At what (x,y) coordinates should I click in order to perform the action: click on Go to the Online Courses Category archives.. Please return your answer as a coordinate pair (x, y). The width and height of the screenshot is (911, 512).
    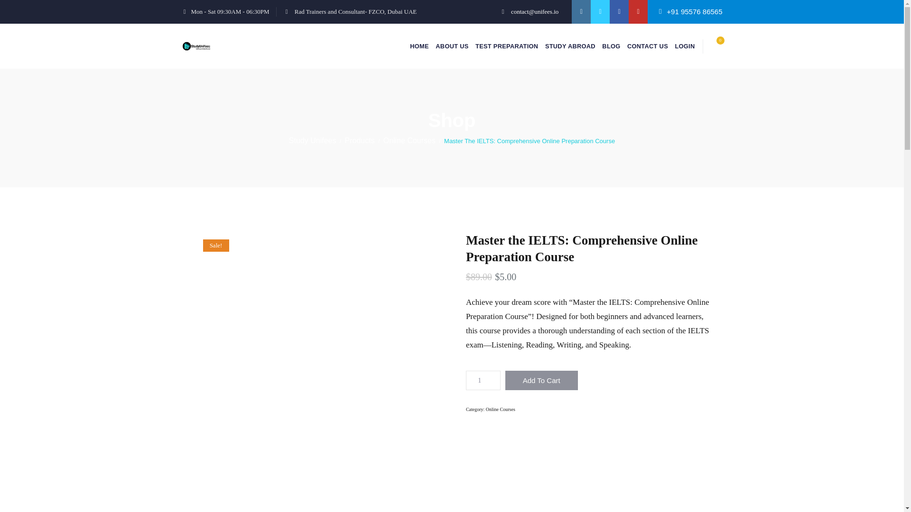
    Looking at the image, I should click on (409, 140).